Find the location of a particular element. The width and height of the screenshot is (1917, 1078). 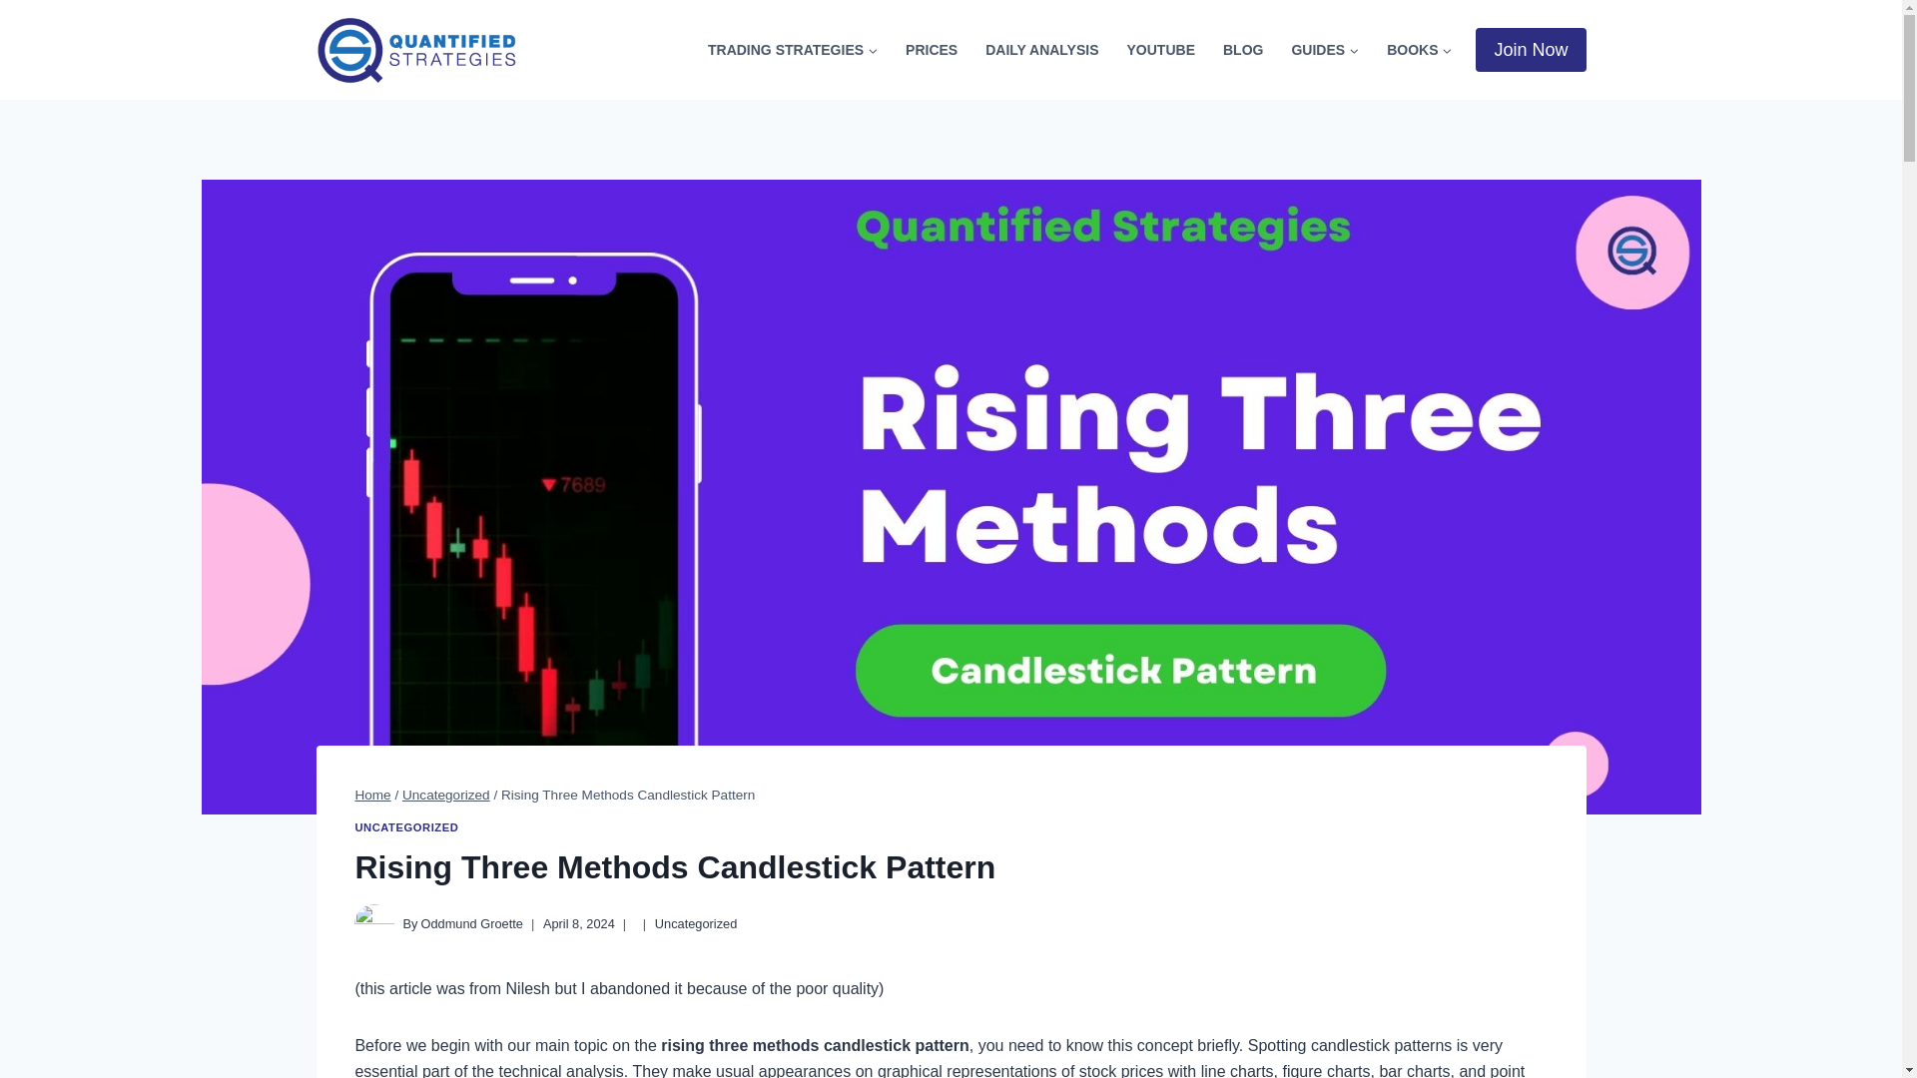

GUIDES is located at coordinates (1324, 50).